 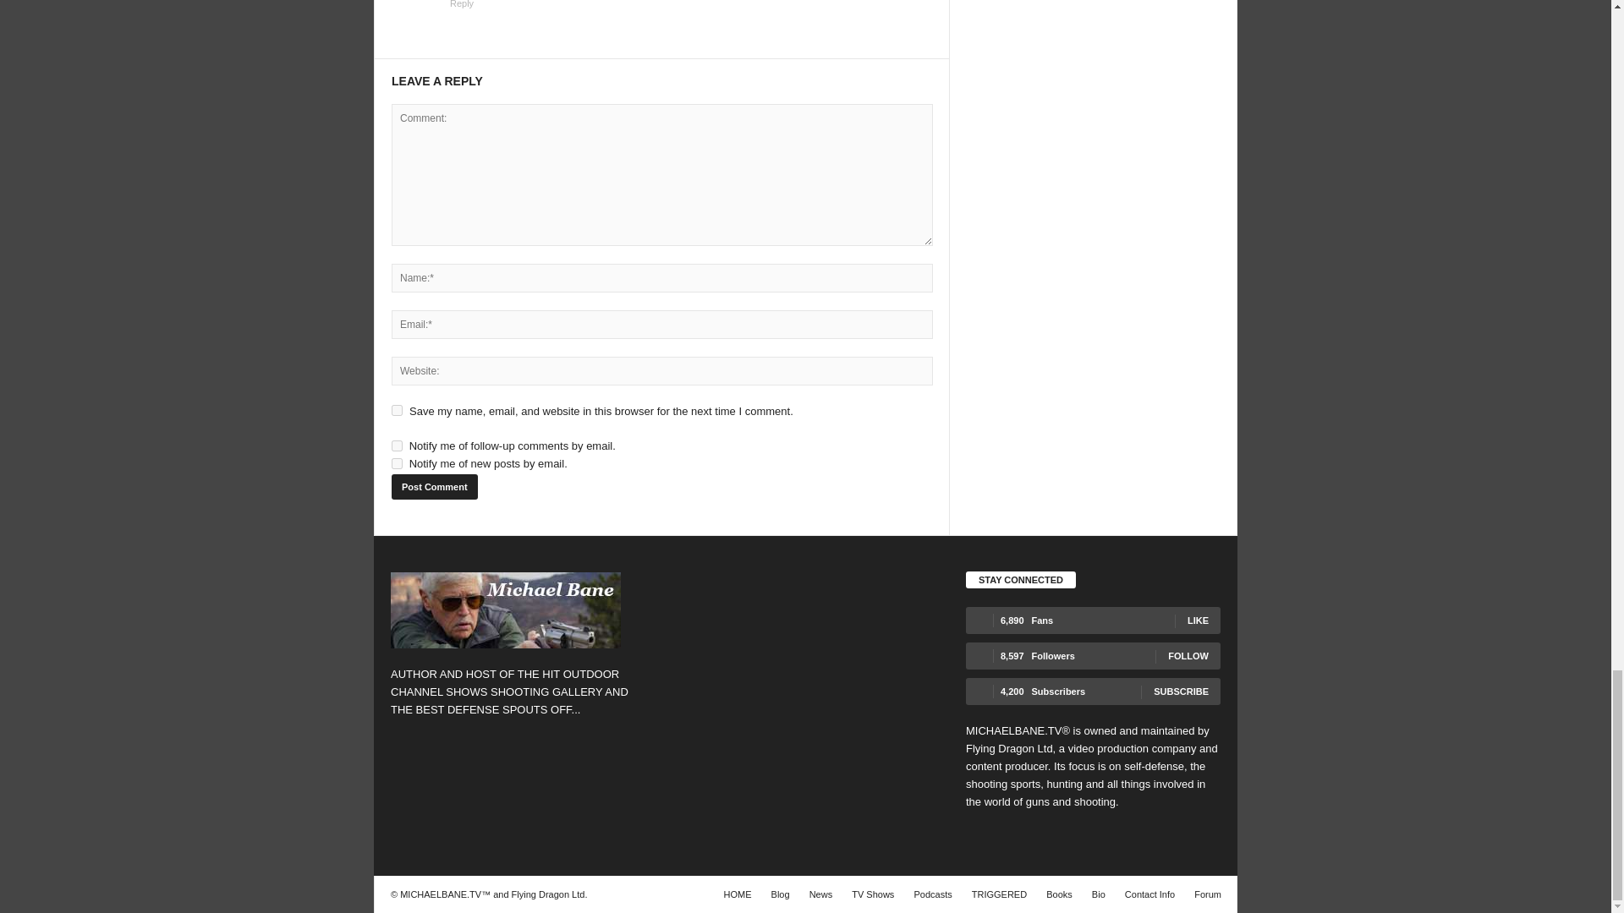 What do you see at coordinates (397, 445) in the screenshot?
I see `subscribe` at bounding box center [397, 445].